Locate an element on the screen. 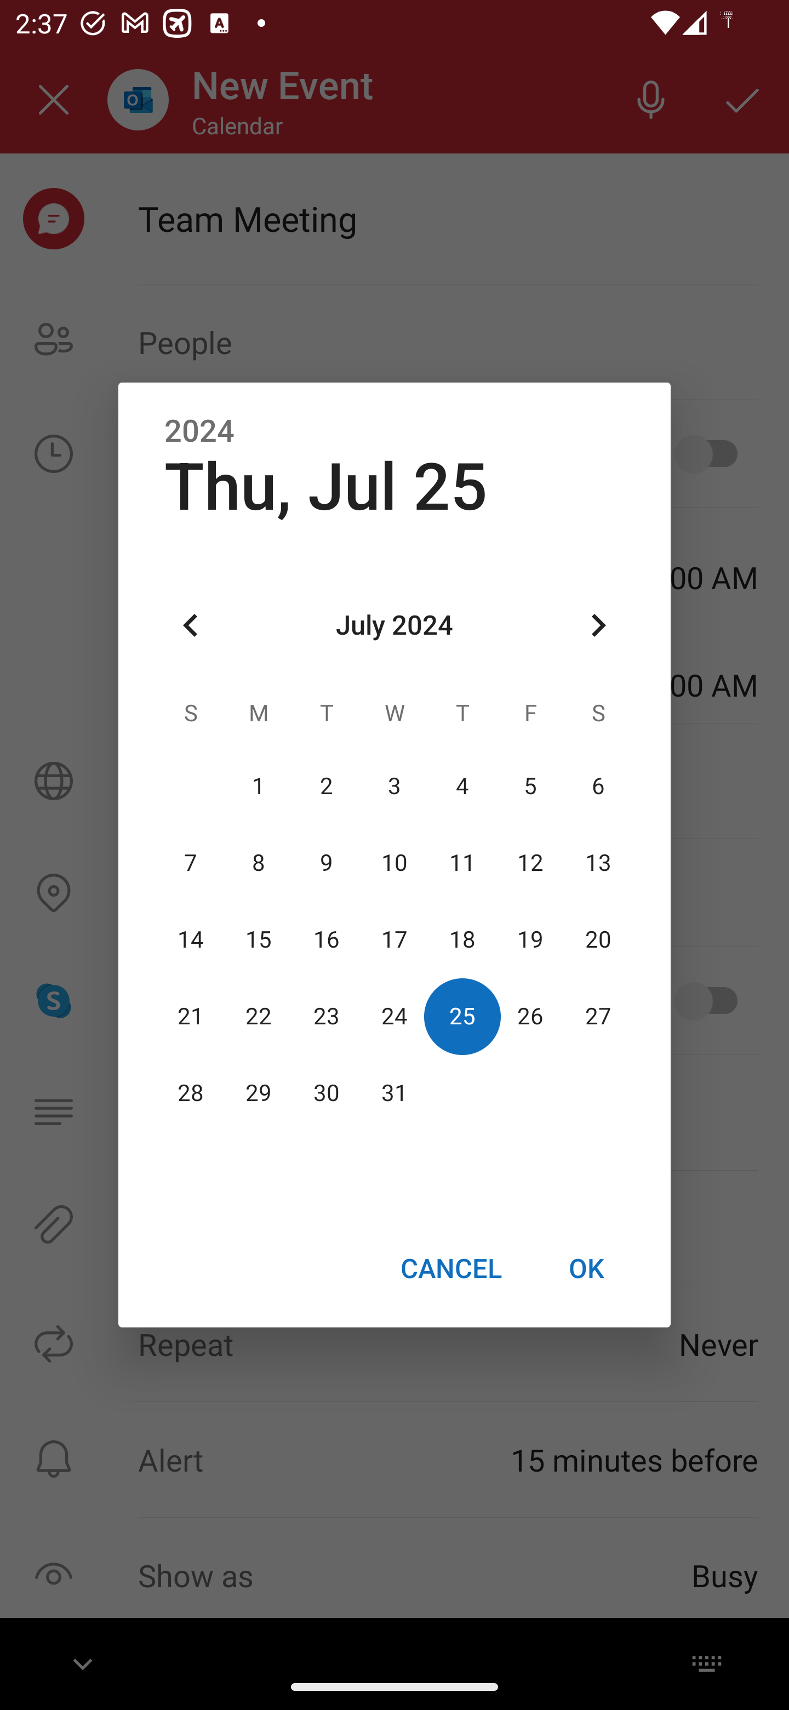  27 27 July 2024 is located at coordinates (598, 1016).